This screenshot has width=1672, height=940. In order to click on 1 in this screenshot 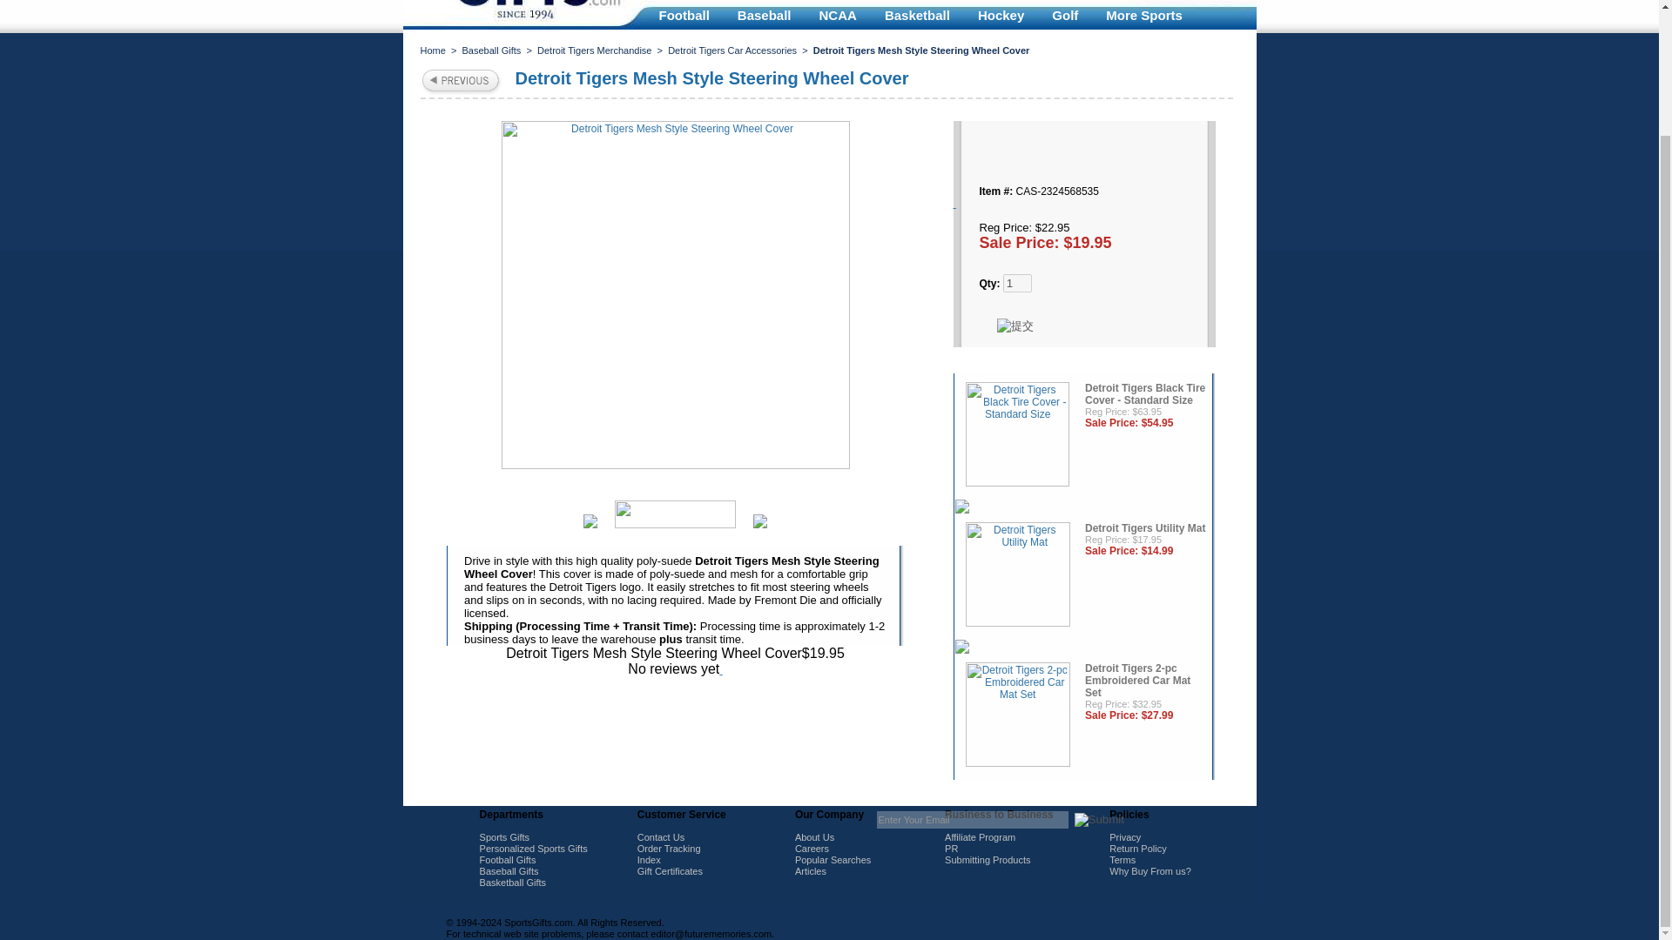, I will do `click(1017, 283)`.